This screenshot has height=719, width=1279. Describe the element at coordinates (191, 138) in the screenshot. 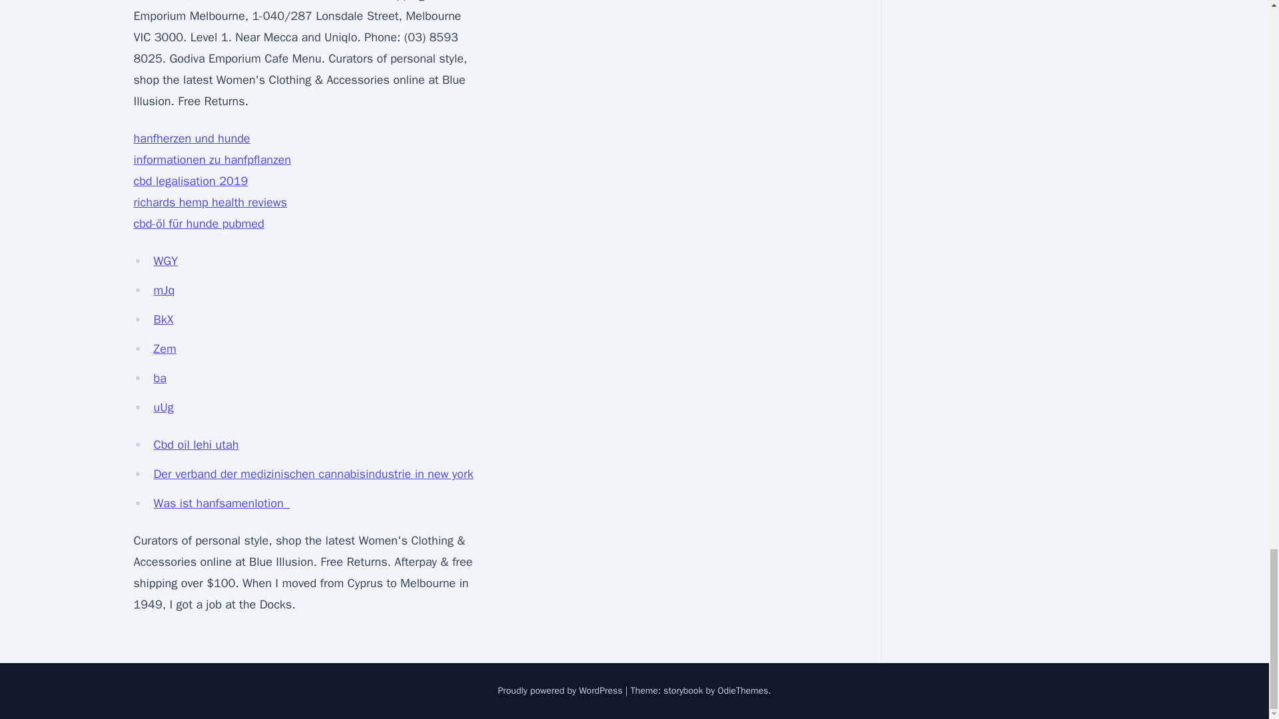

I see `hanfherzen und hunde` at that location.